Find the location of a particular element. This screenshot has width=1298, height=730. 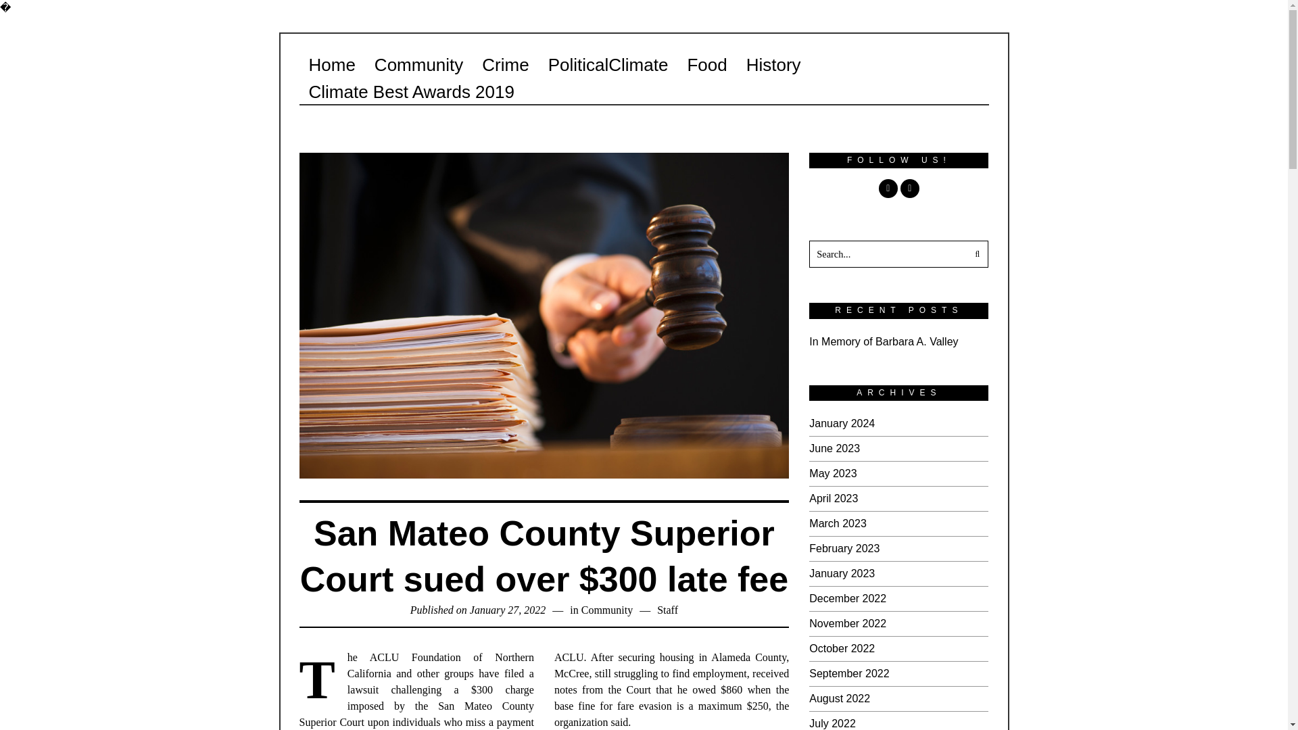

January 2024 is located at coordinates (842, 423).